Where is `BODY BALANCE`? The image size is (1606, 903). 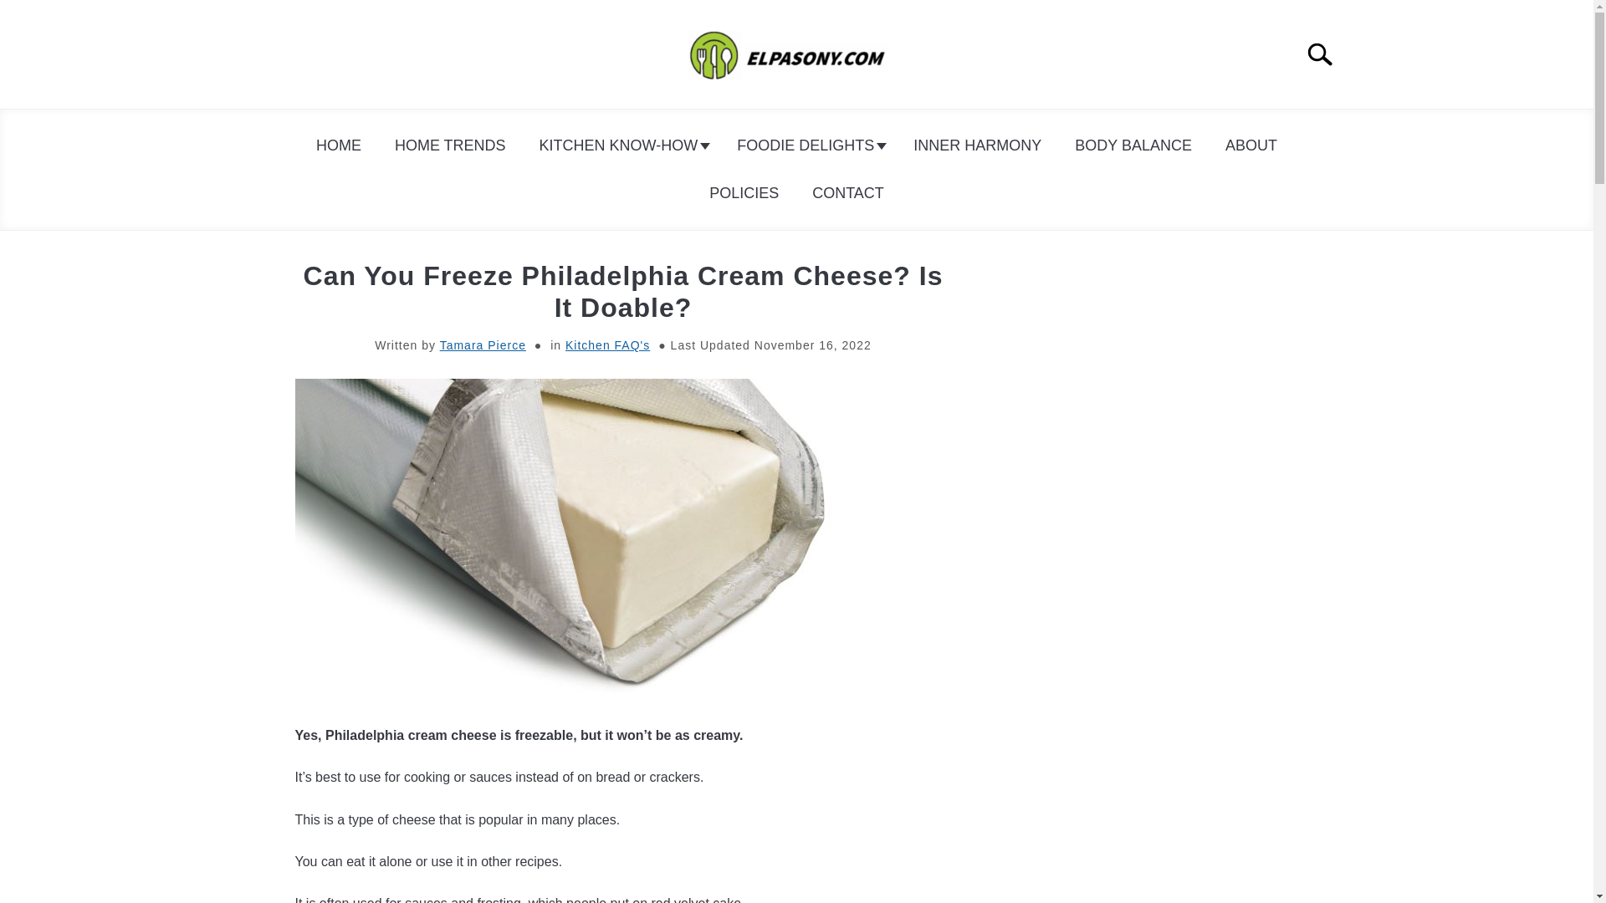 BODY BALANCE is located at coordinates (1133, 145).